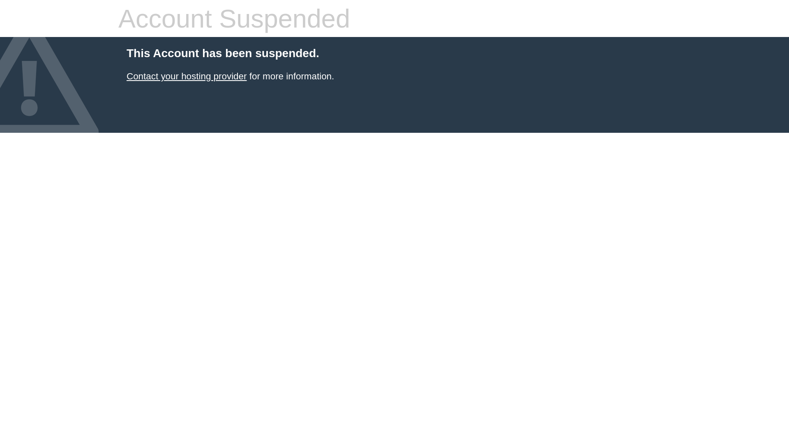 This screenshot has width=789, height=444. What do you see at coordinates (187, 76) in the screenshot?
I see `Contact your hosting provider` at bounding box center [187, 76].